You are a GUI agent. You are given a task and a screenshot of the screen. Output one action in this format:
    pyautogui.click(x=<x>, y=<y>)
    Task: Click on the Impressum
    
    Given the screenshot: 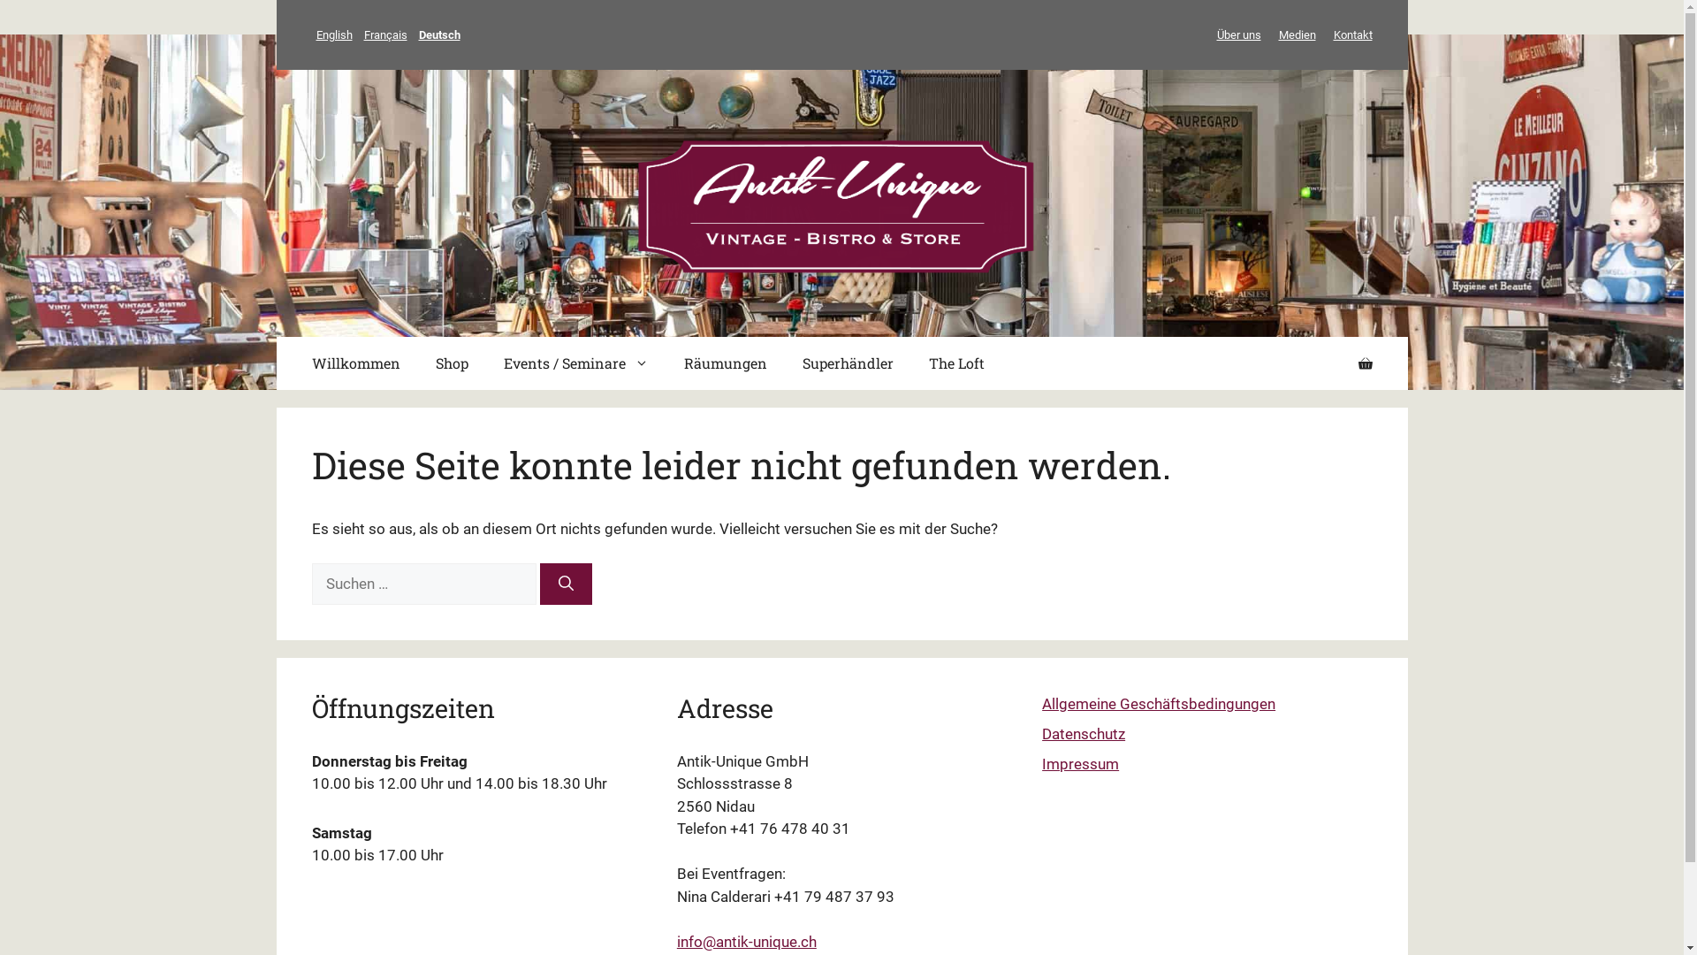 What is the action you would take?
    pyautogui.click(x=1080, y=764)
    